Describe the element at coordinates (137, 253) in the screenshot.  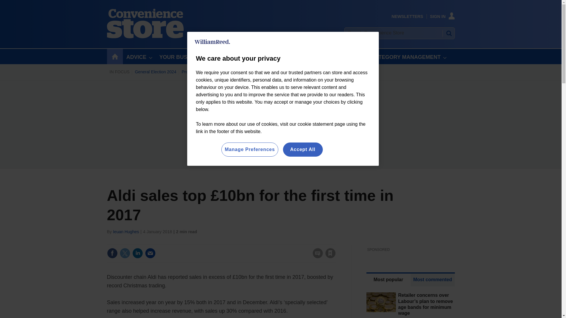
I see `Share this on Linked in` at that location.